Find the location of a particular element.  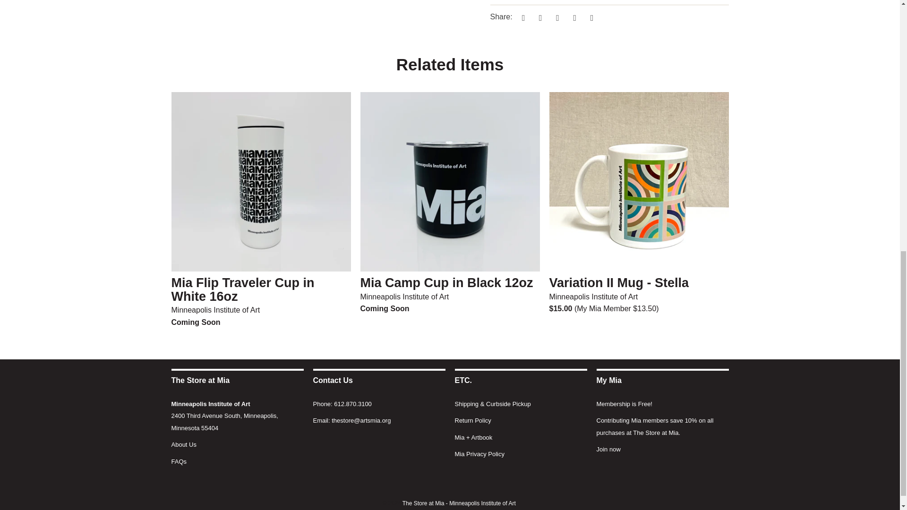

Share this on Twitter is located at coordinates (522, 17).